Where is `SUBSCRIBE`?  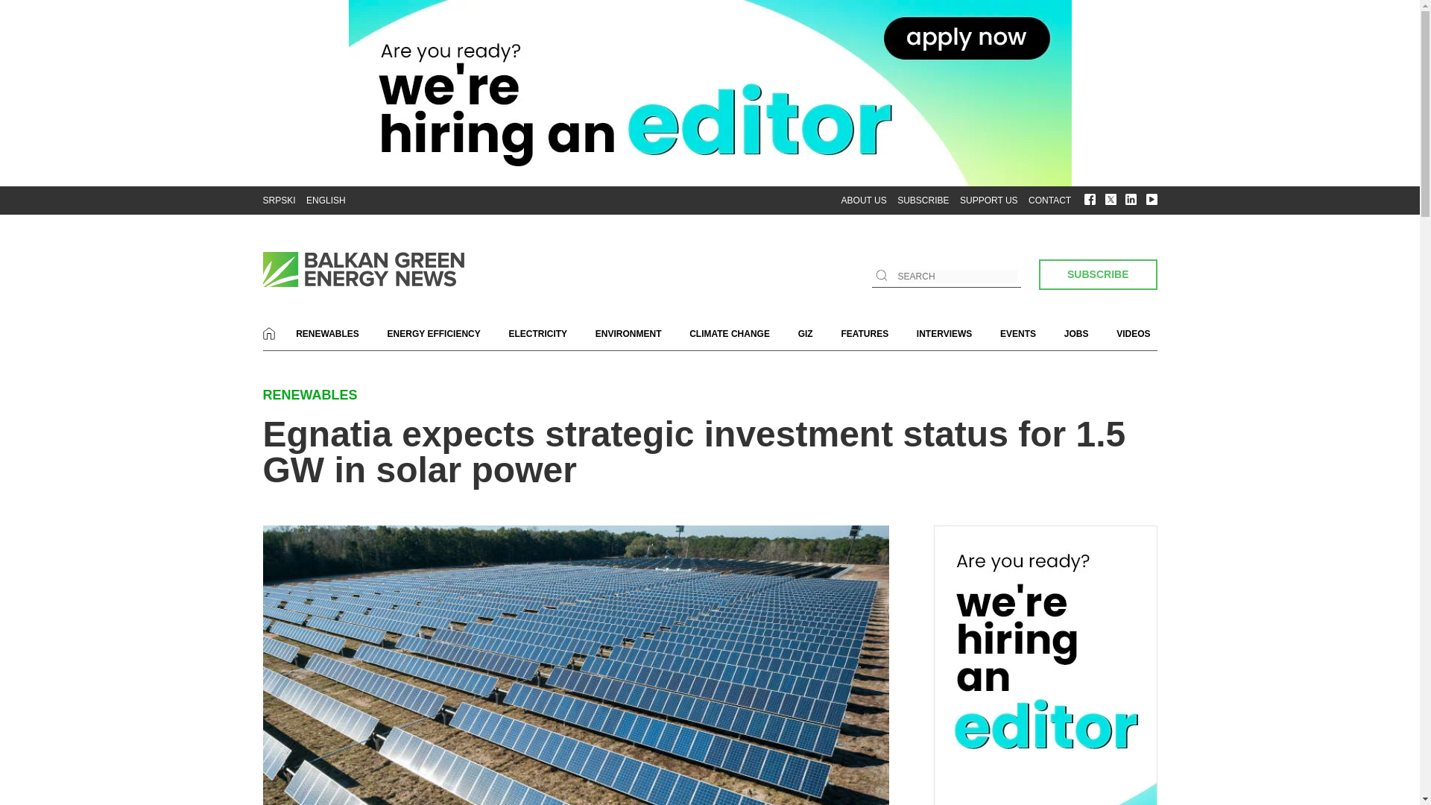
SUBSCRIBE is located at coordinates (1097, 273).